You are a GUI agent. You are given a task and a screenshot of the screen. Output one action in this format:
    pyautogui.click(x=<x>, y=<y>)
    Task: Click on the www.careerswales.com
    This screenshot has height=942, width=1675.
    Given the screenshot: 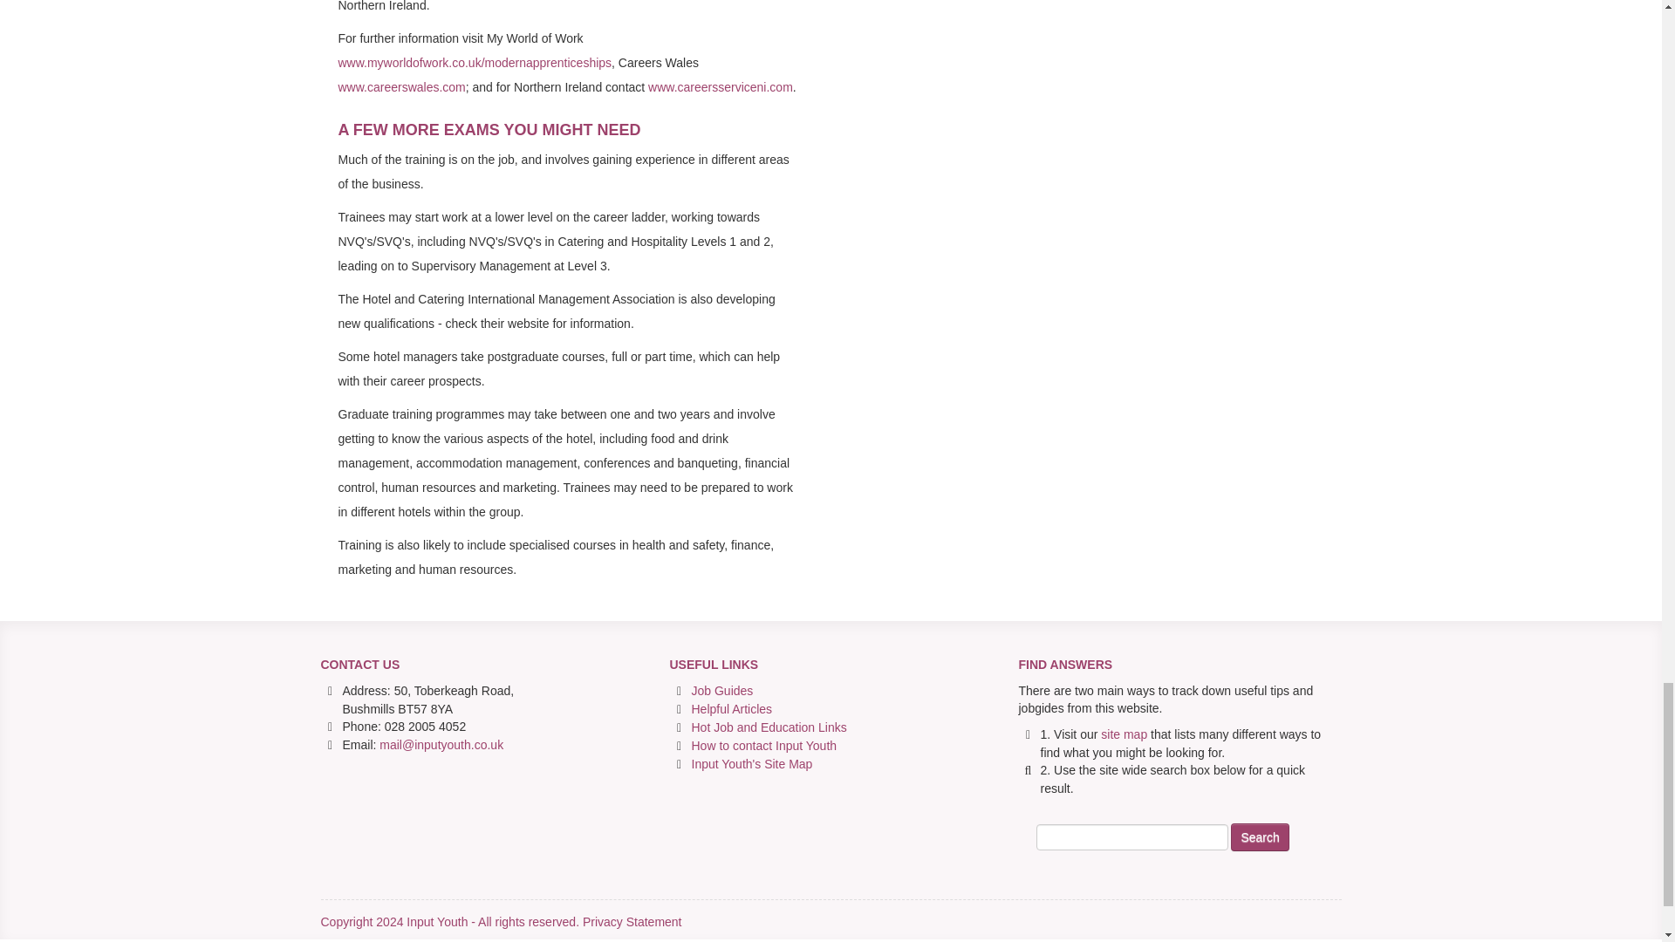 What is the action you would take?
    pyautogui.click(x=401, y=87)
    